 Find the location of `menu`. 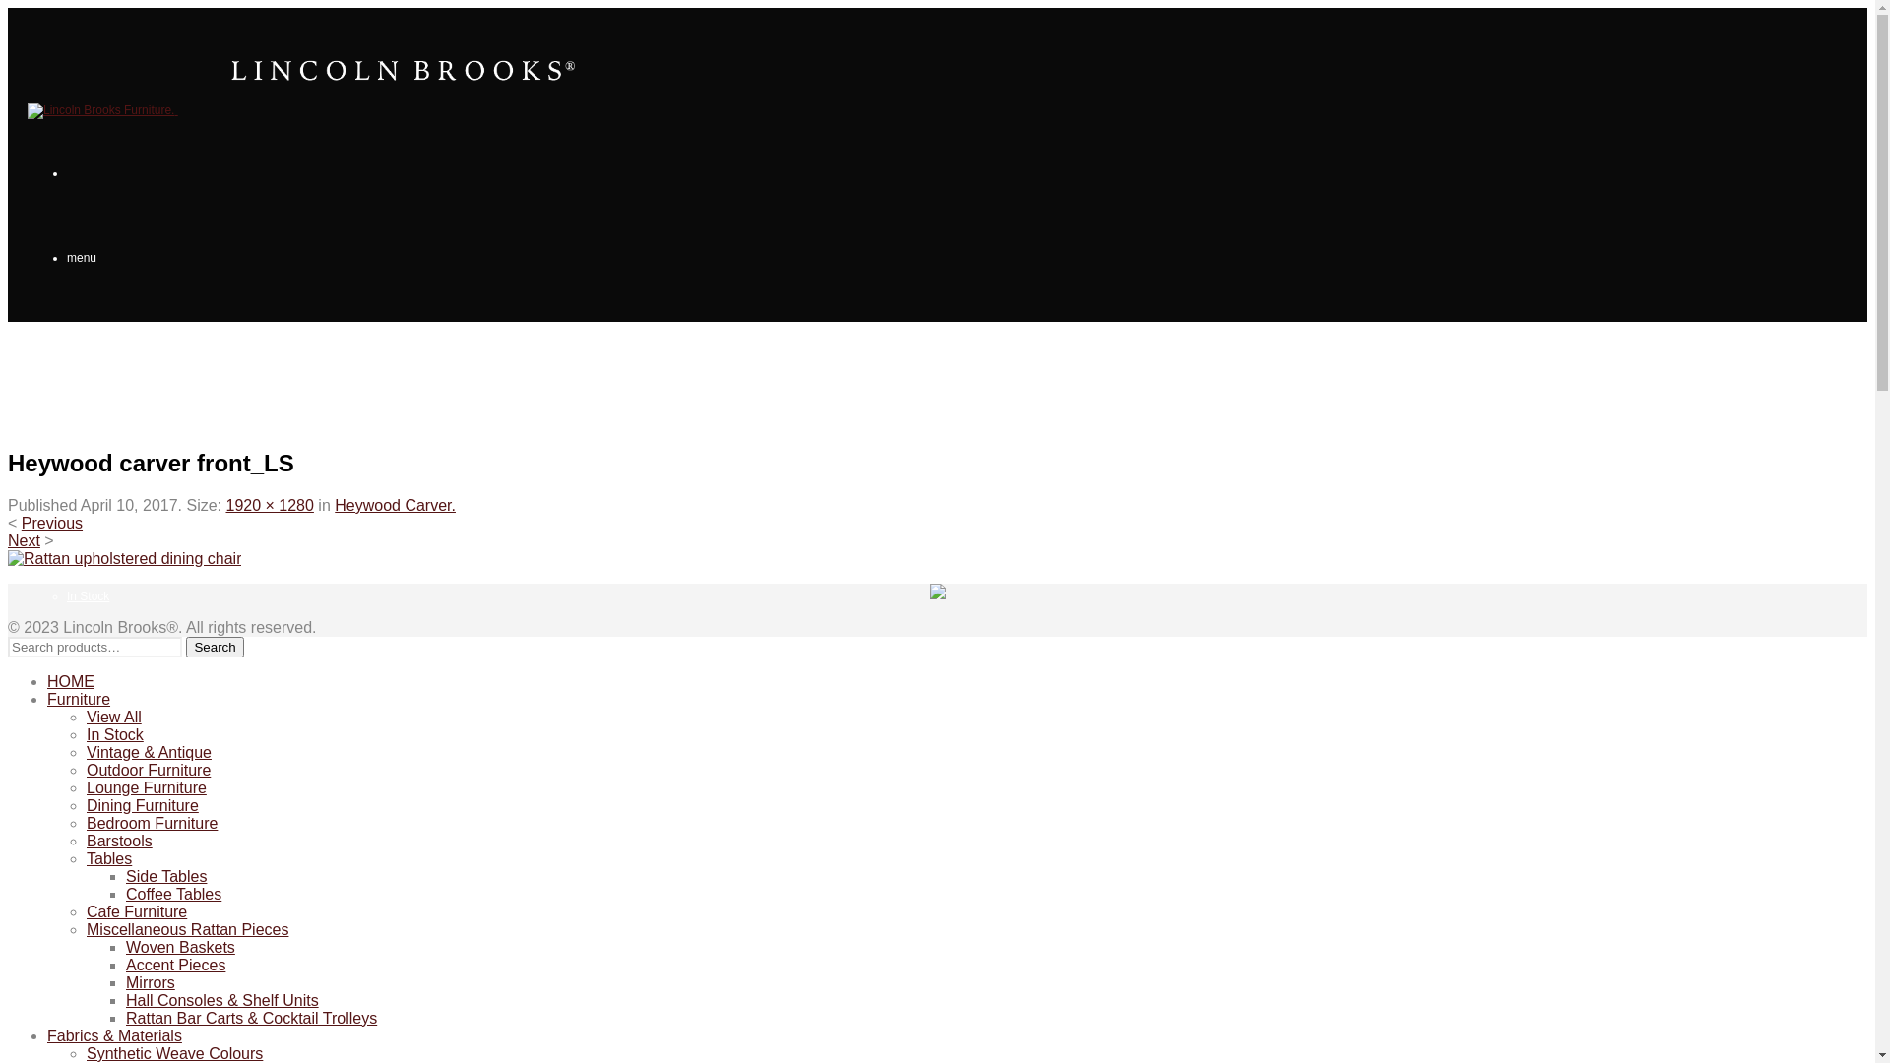

menu is located at coordinates (82, 258).